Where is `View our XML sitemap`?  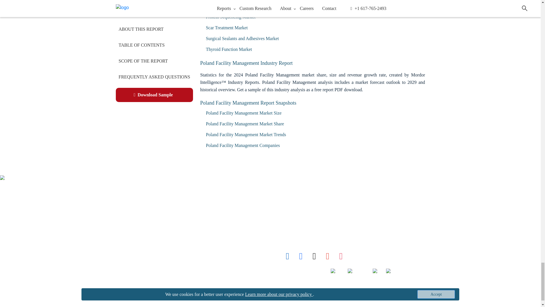
View our XML sitemap is located at coordinates (121, 284).